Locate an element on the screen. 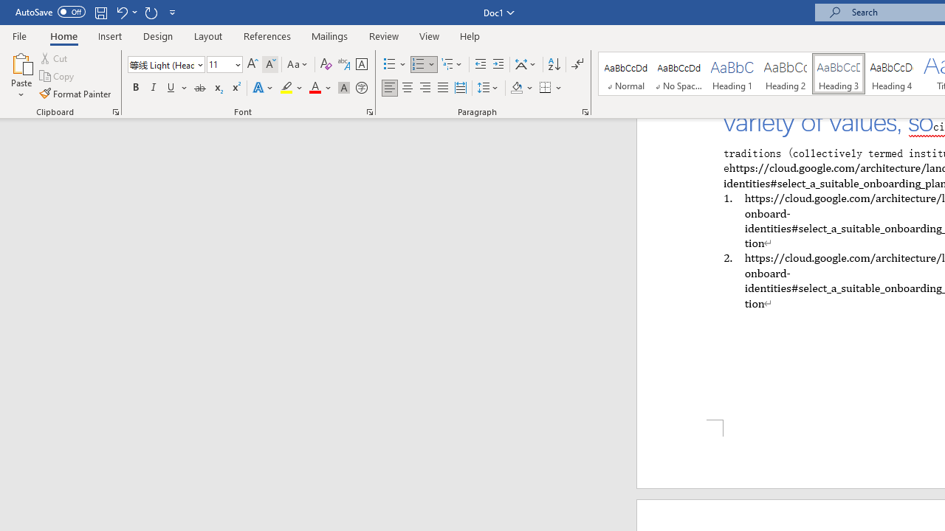  Cut is located at coordinates (55, 58).